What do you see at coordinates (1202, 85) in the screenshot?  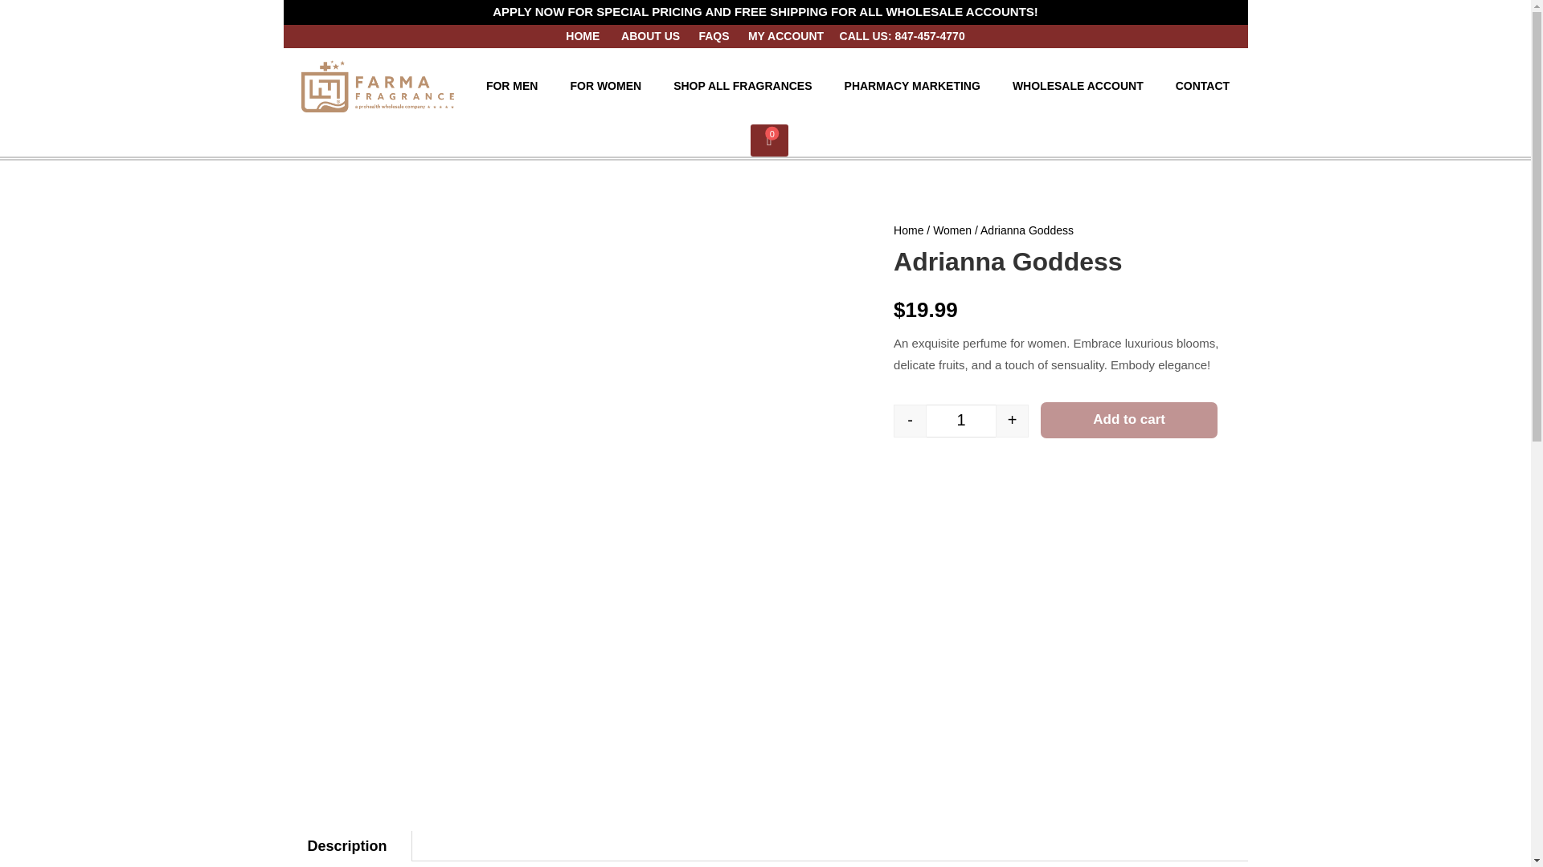 I see `CONTACT` at bounding box center [1202, 85].